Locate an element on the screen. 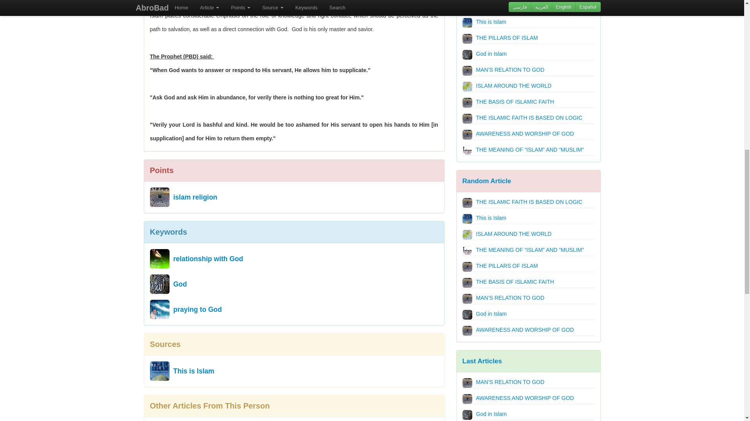 The image size is (750, 421). THE PILLARS OF ISLAM is located at coordinates (467, 39).